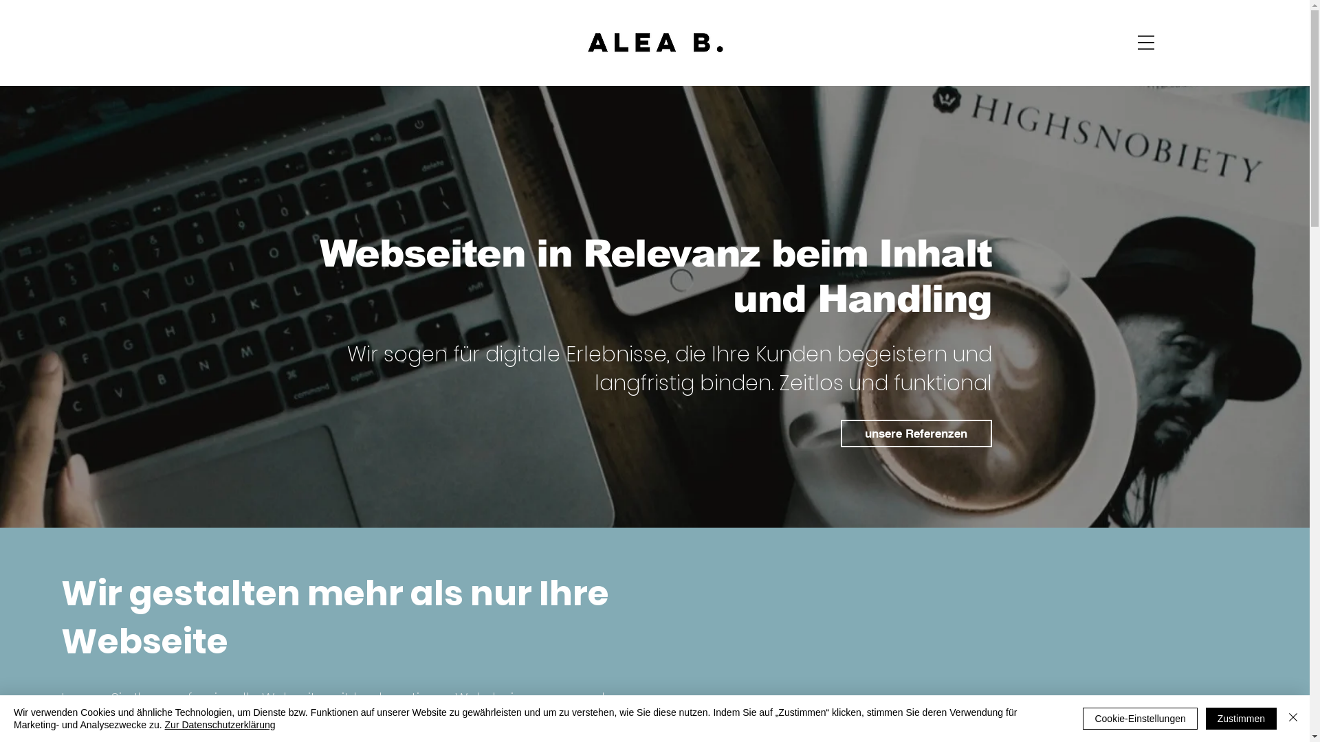 This screenshot has height=742, width=1320. I want to click on Cookie-Einstellungen, so click(1140, 719).